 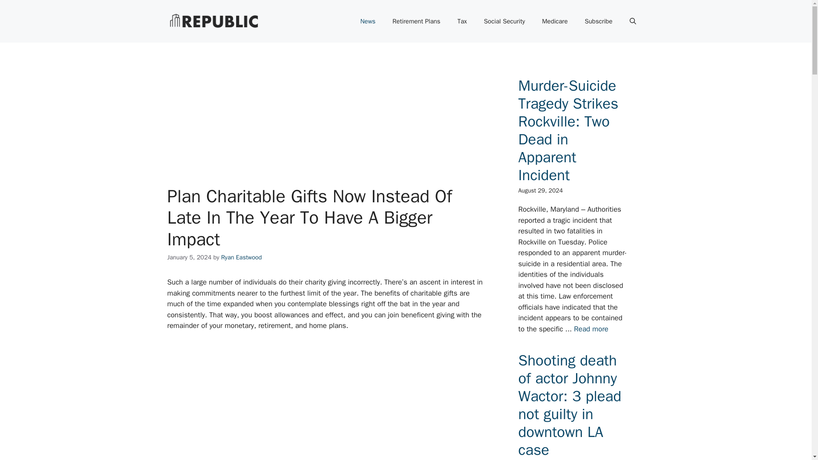 I want to click on Ryan Eastwood, so click(x=241, y=257).